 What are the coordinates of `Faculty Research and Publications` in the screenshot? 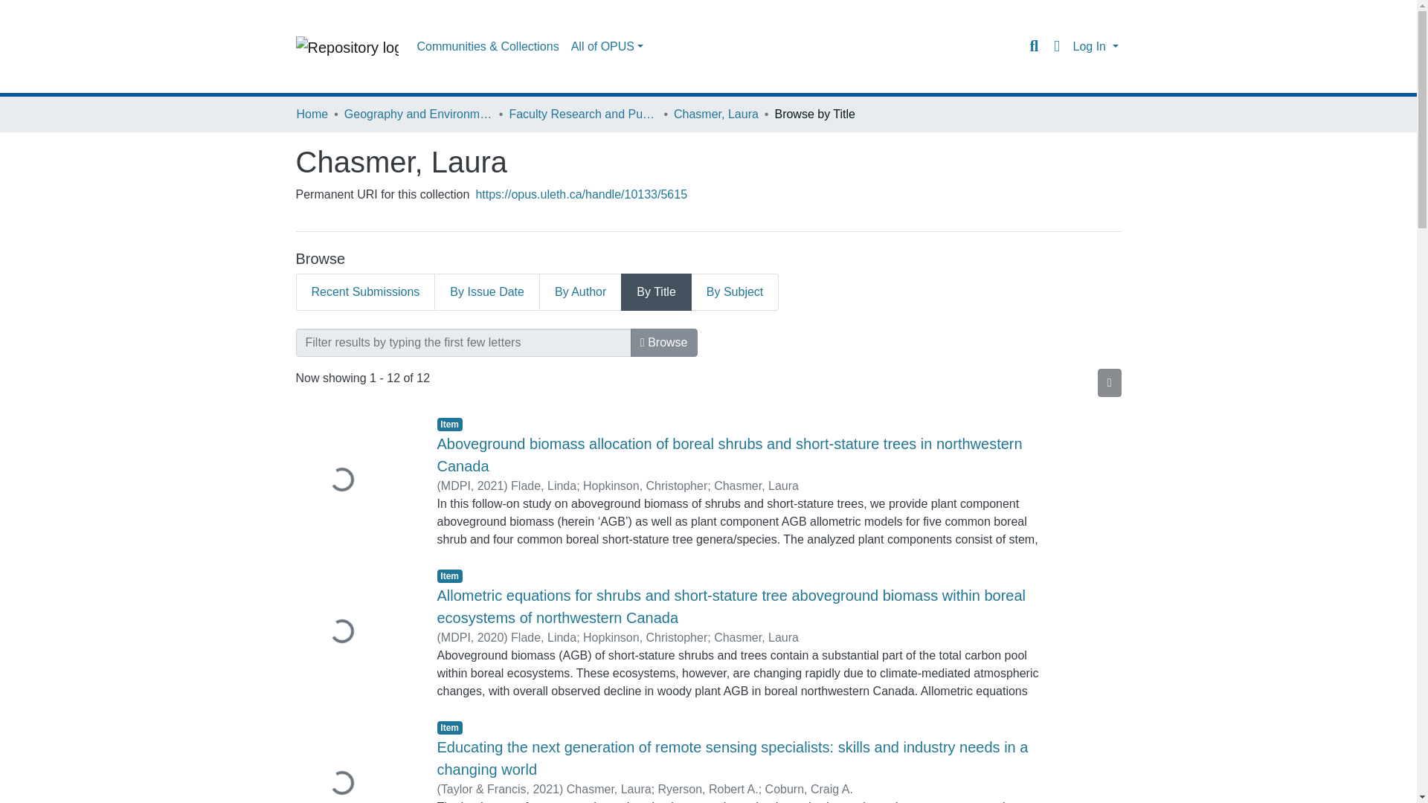 It's located at (582, 115).